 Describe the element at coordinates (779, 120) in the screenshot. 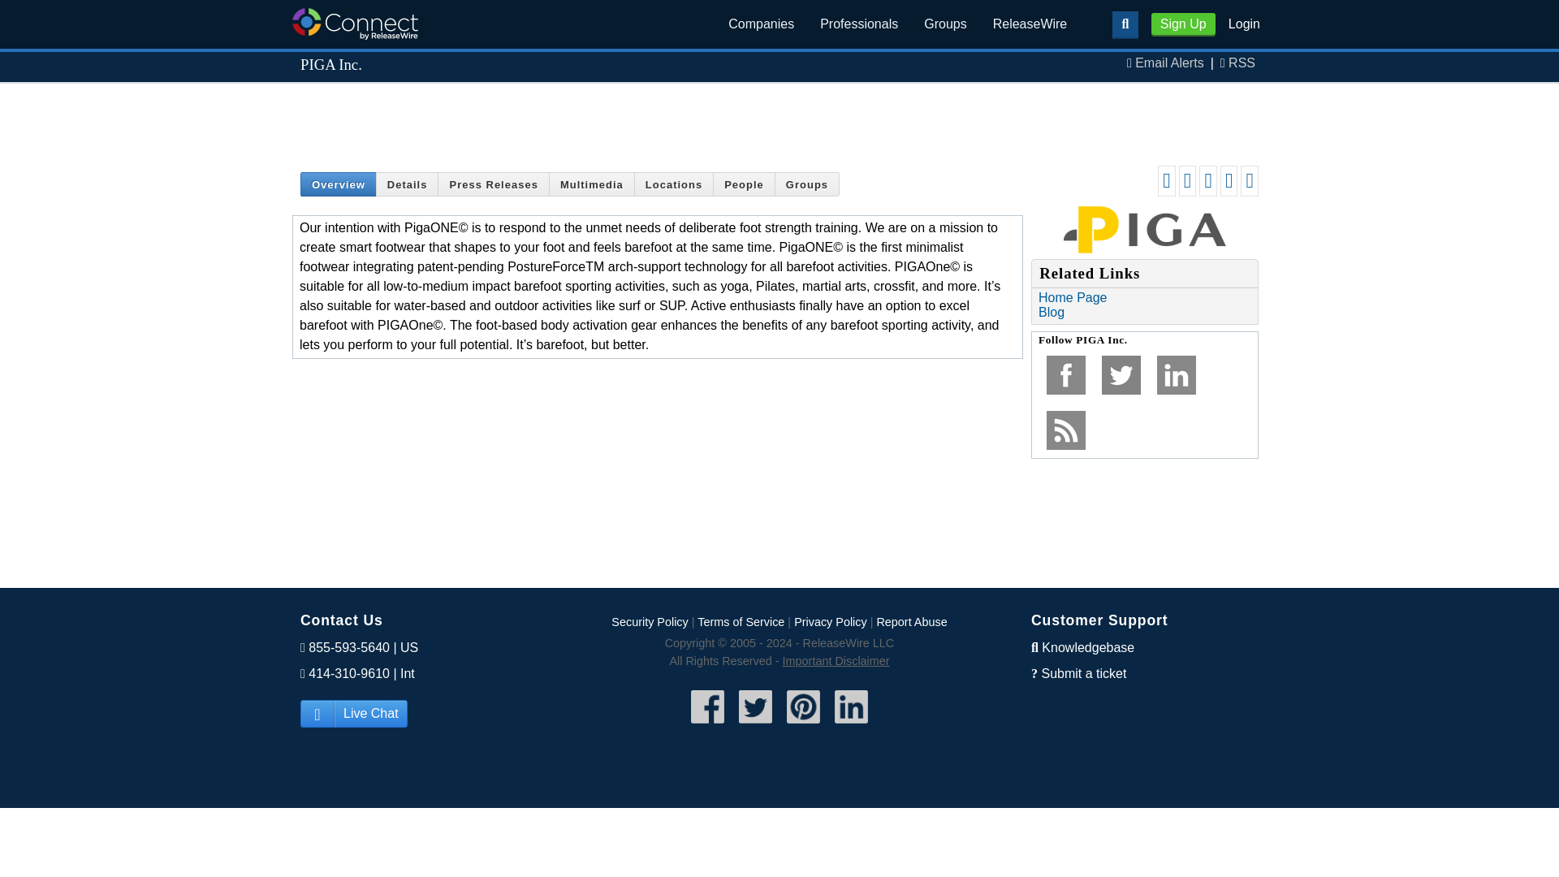

I see `Advertisement` at that location.